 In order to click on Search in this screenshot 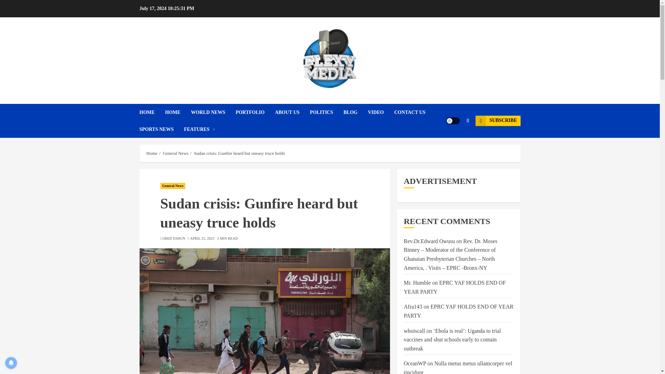, I will do `click(454, 141)`.